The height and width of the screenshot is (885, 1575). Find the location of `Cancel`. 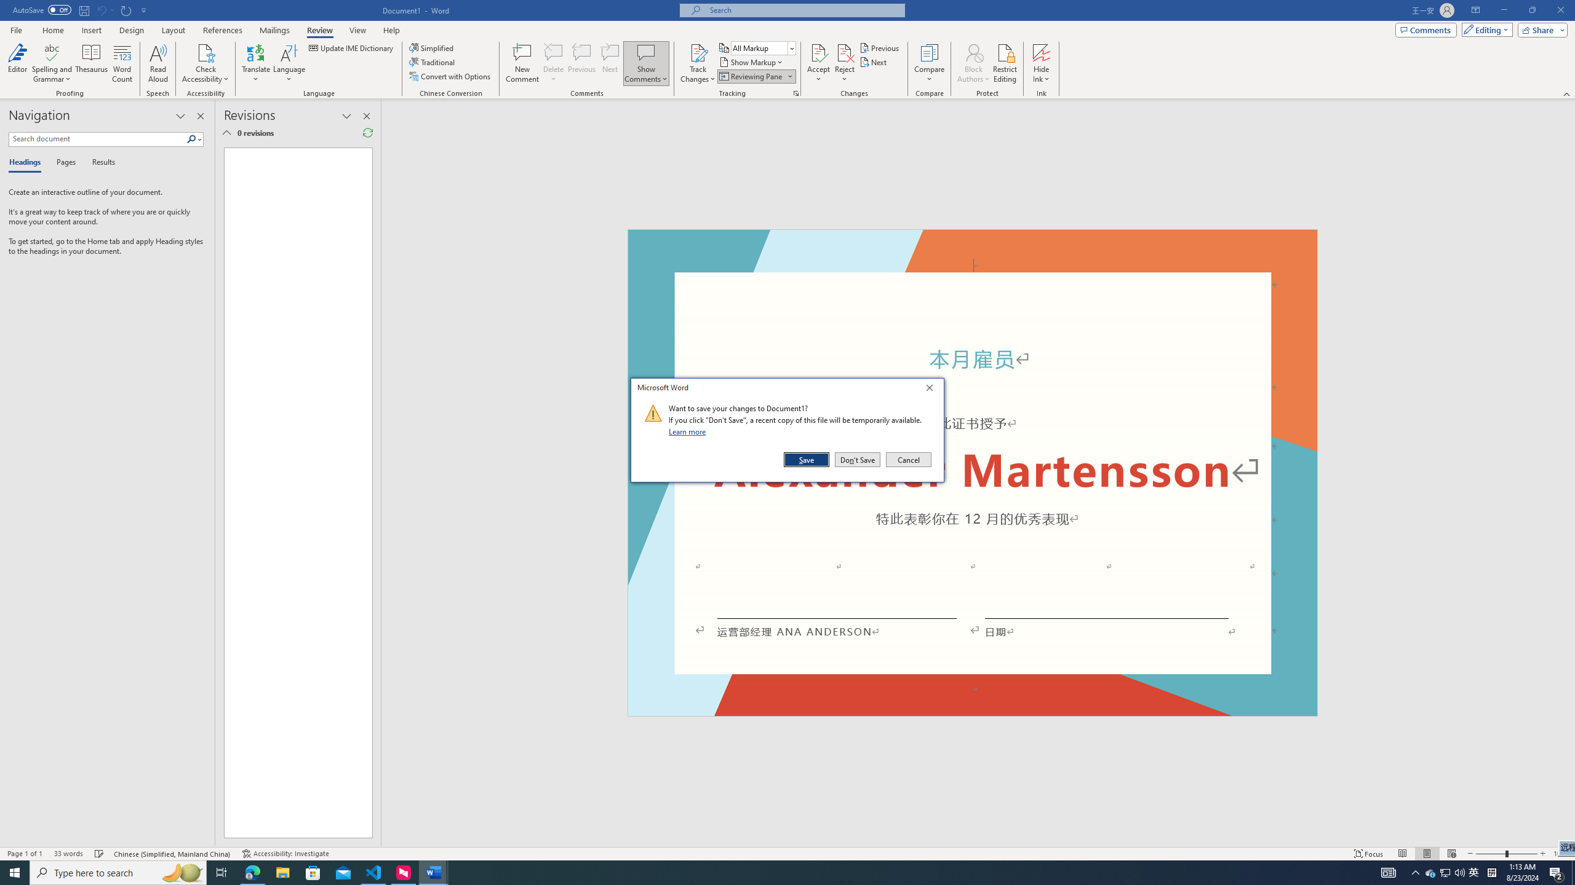

Cancel is located at coordinates (907, 460).